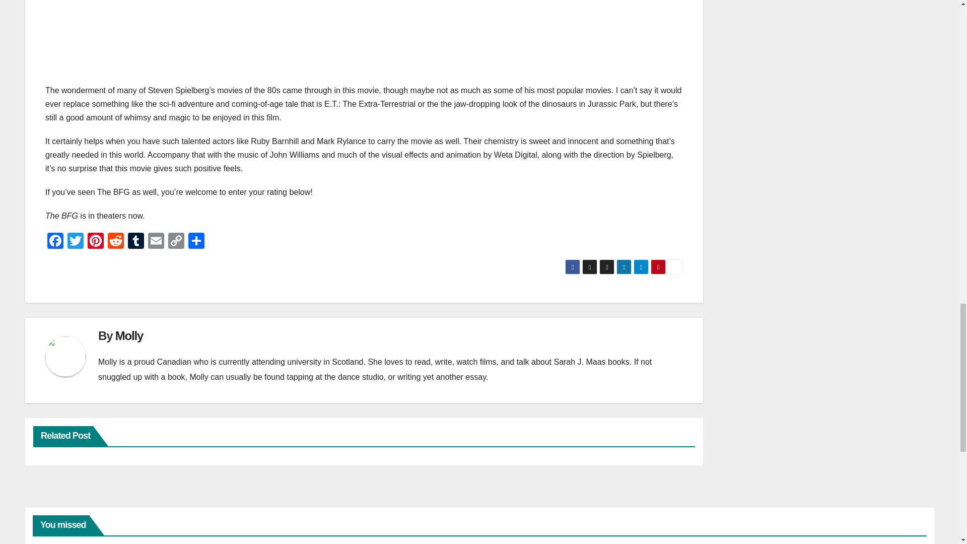 The image size is (967, 544). Describe the element at coordinates (156, 242) in the screenshot. I see `Email` at that location.